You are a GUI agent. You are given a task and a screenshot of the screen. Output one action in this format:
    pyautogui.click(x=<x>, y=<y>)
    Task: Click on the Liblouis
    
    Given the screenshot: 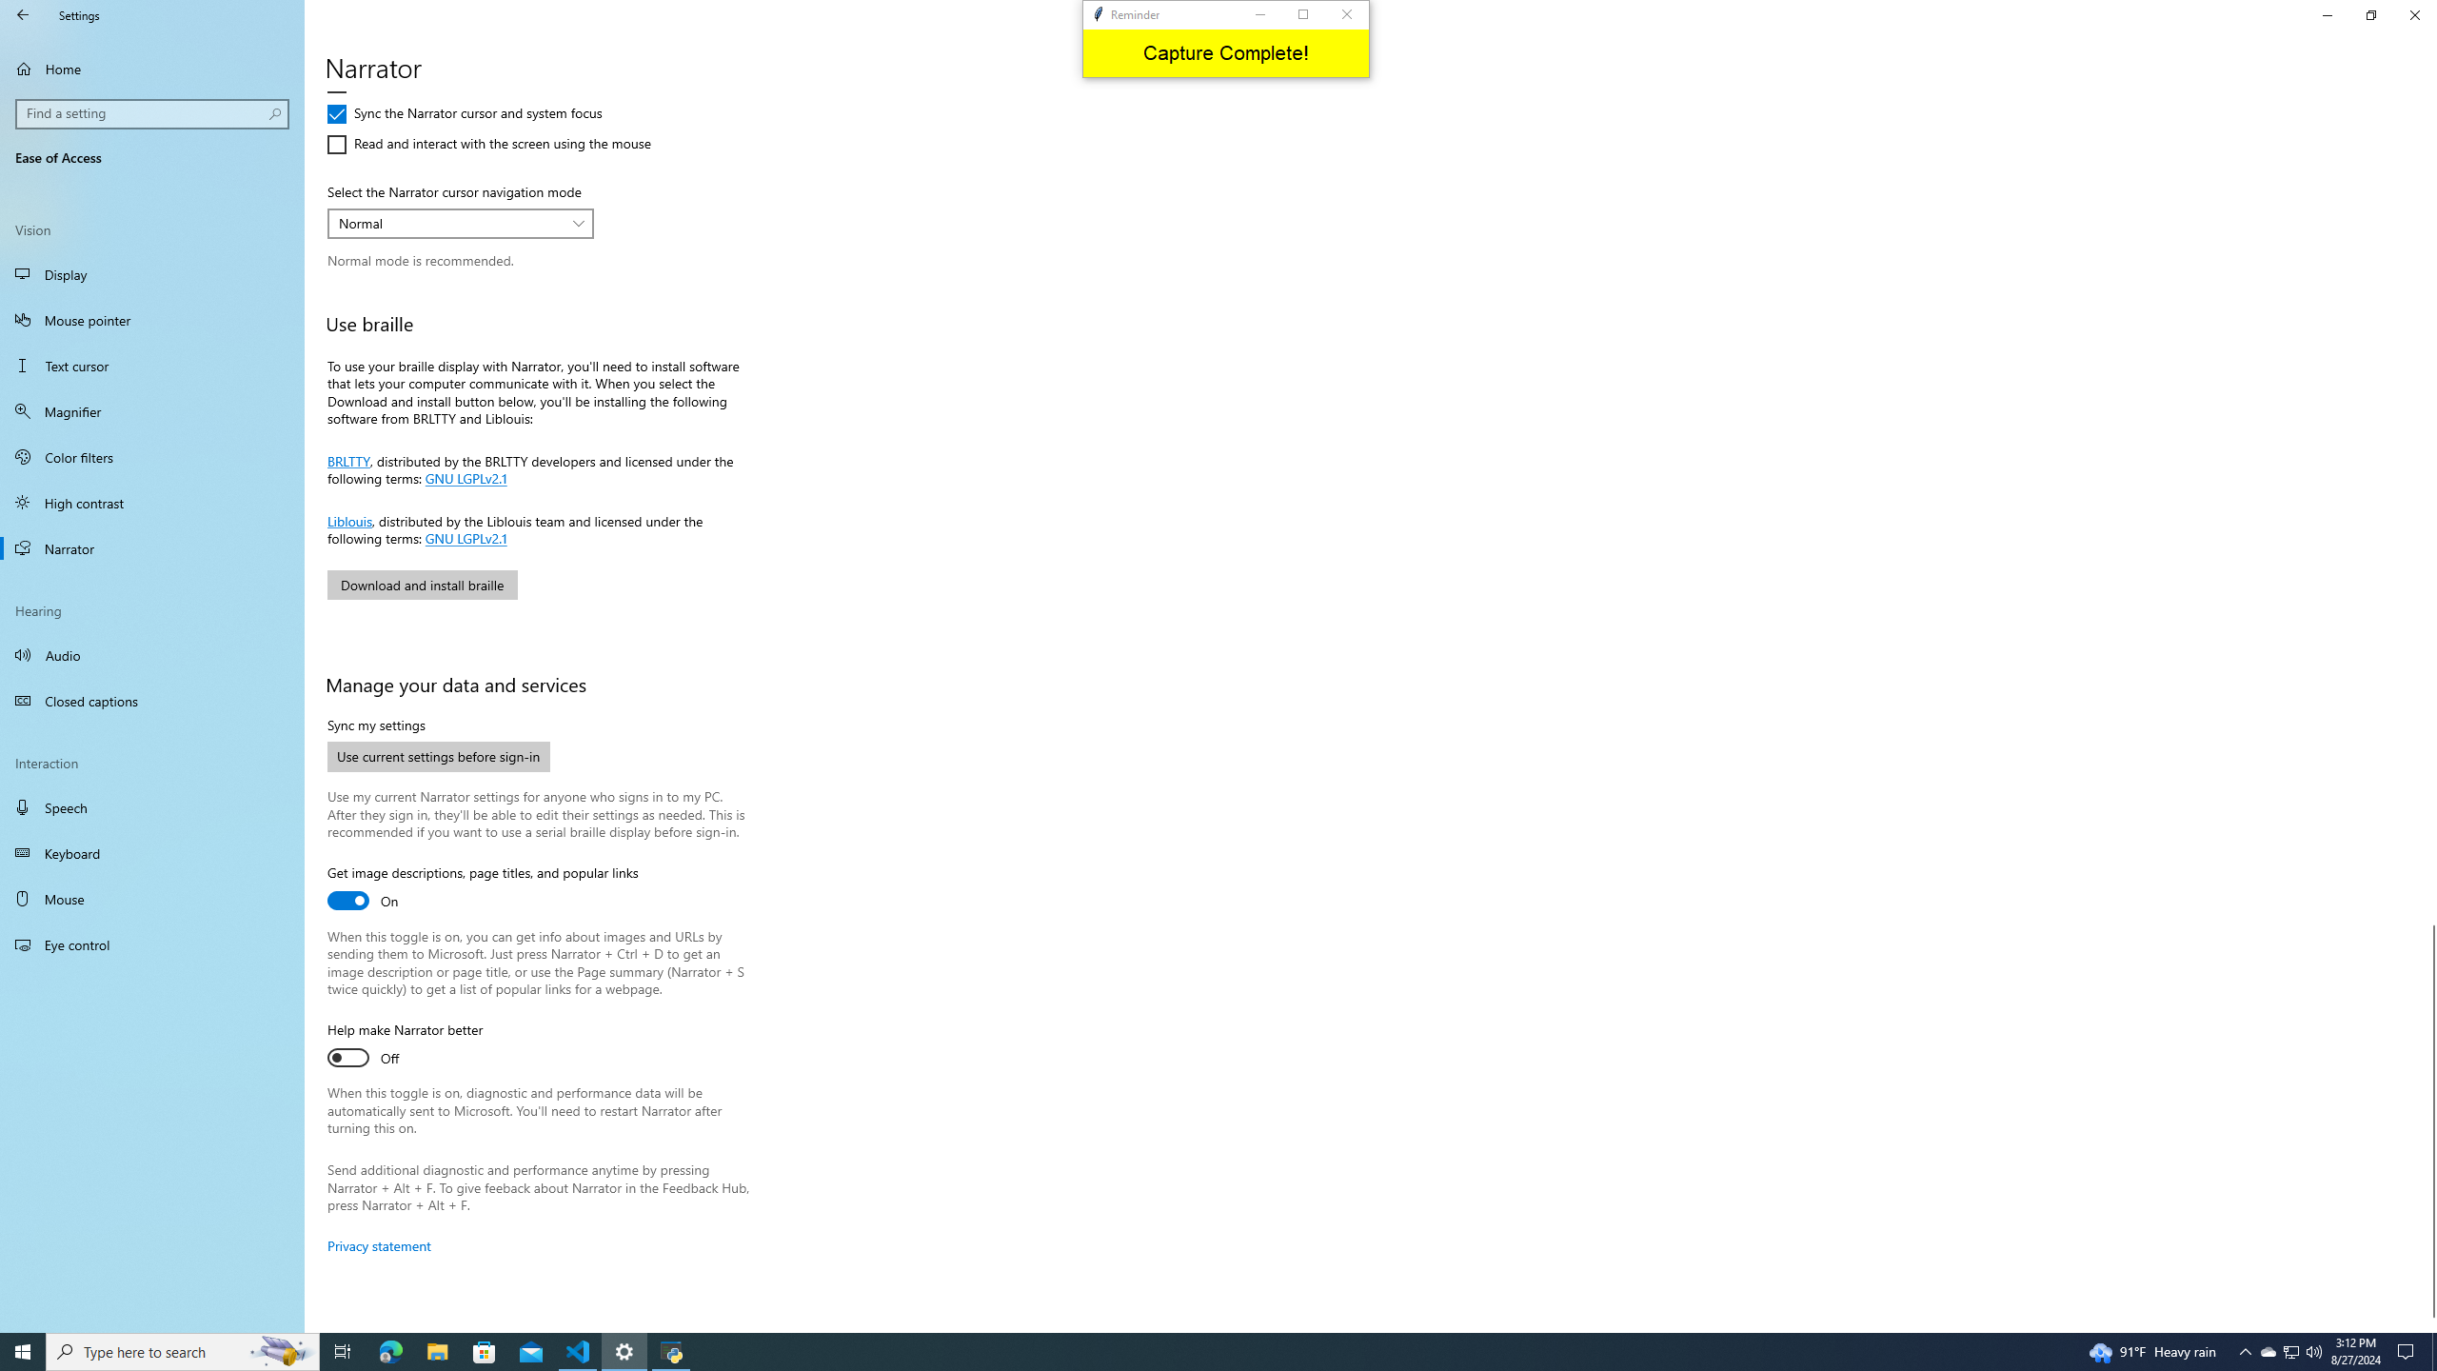 What is the action you would take?
    pyautogui.click(x=349, y=520)
    